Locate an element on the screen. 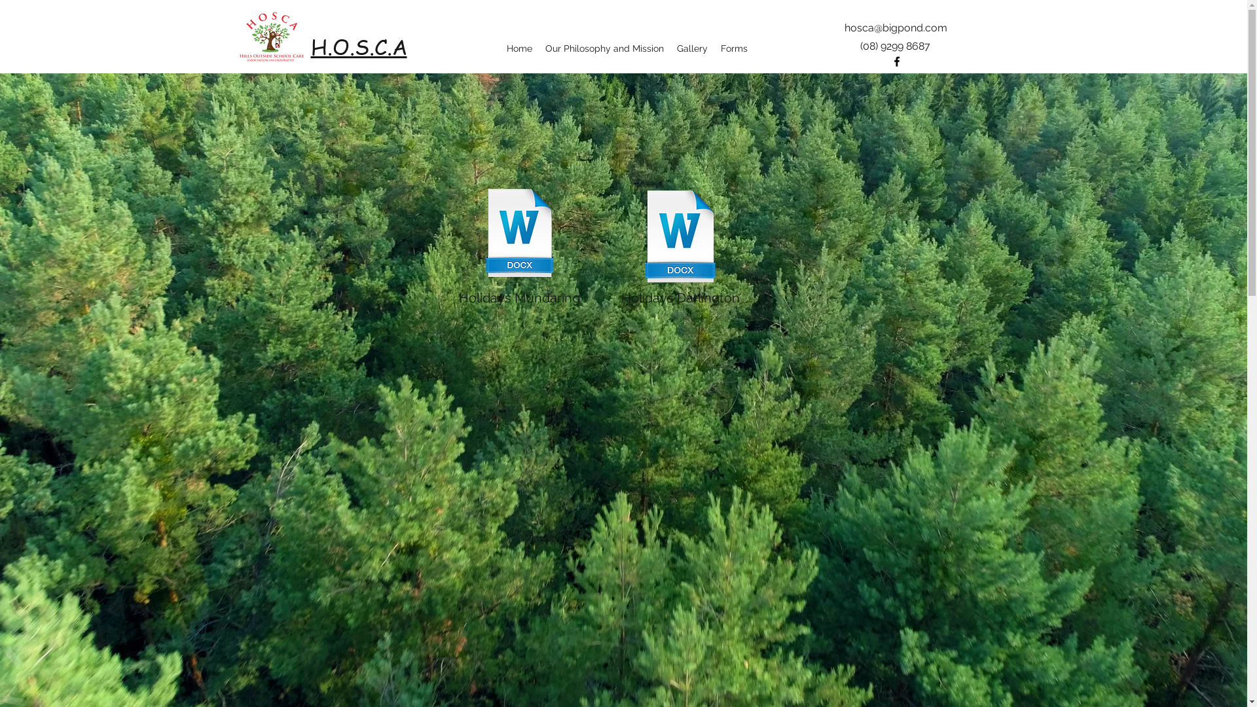 This screenshot has height=707, width=1257. Home is located at coordinates (520, 48).